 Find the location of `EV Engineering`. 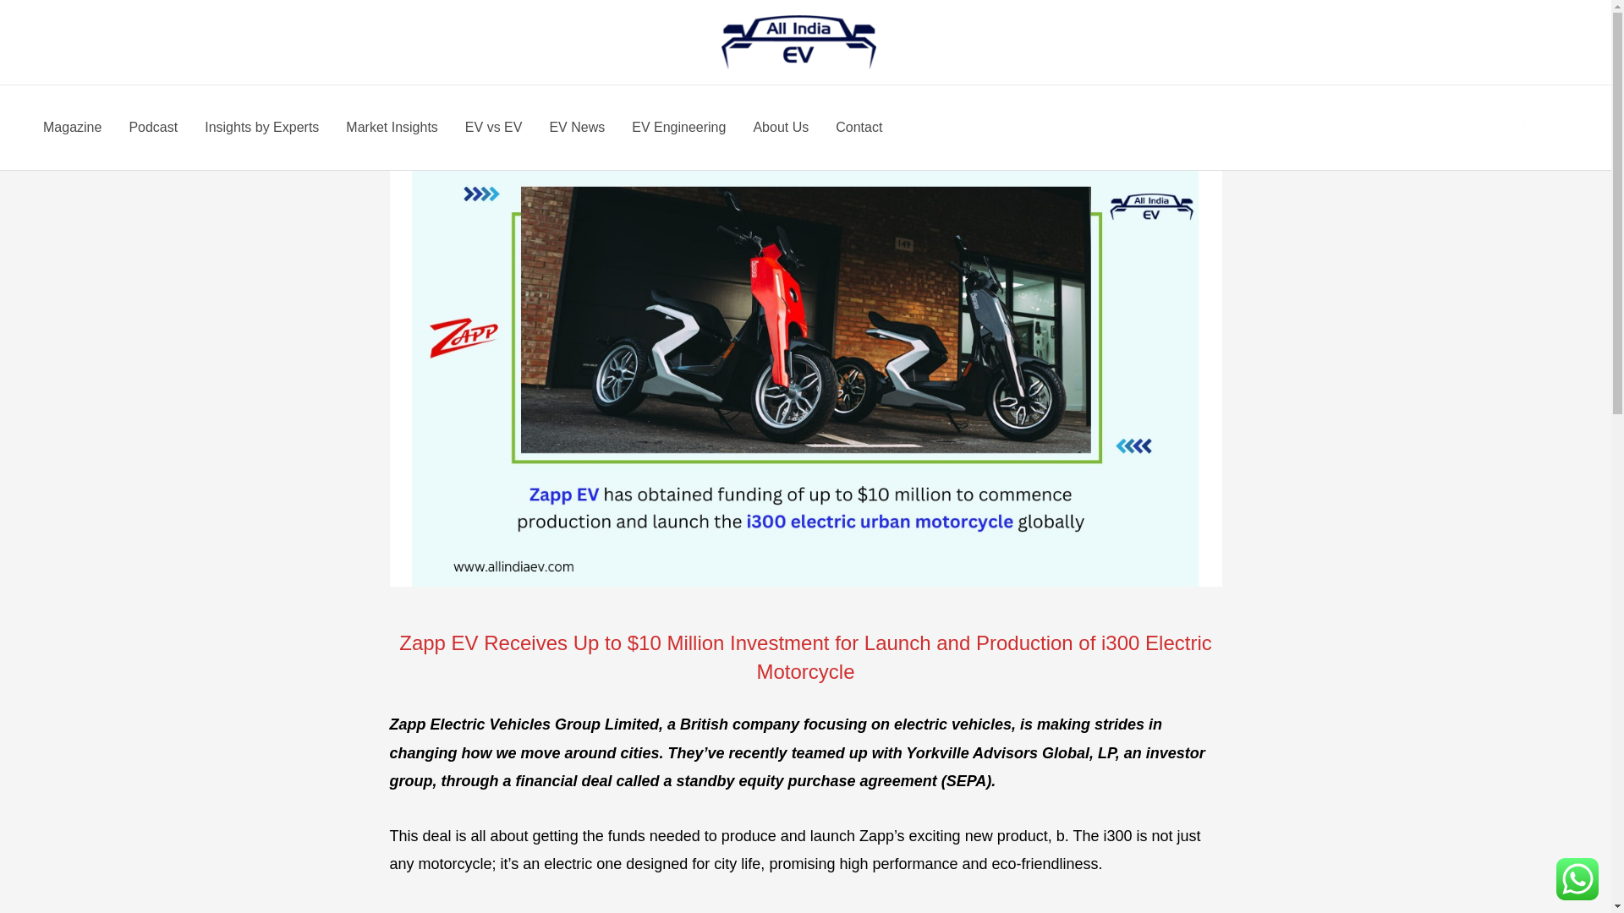

EV Engineering is located at coordinates (678, 127).